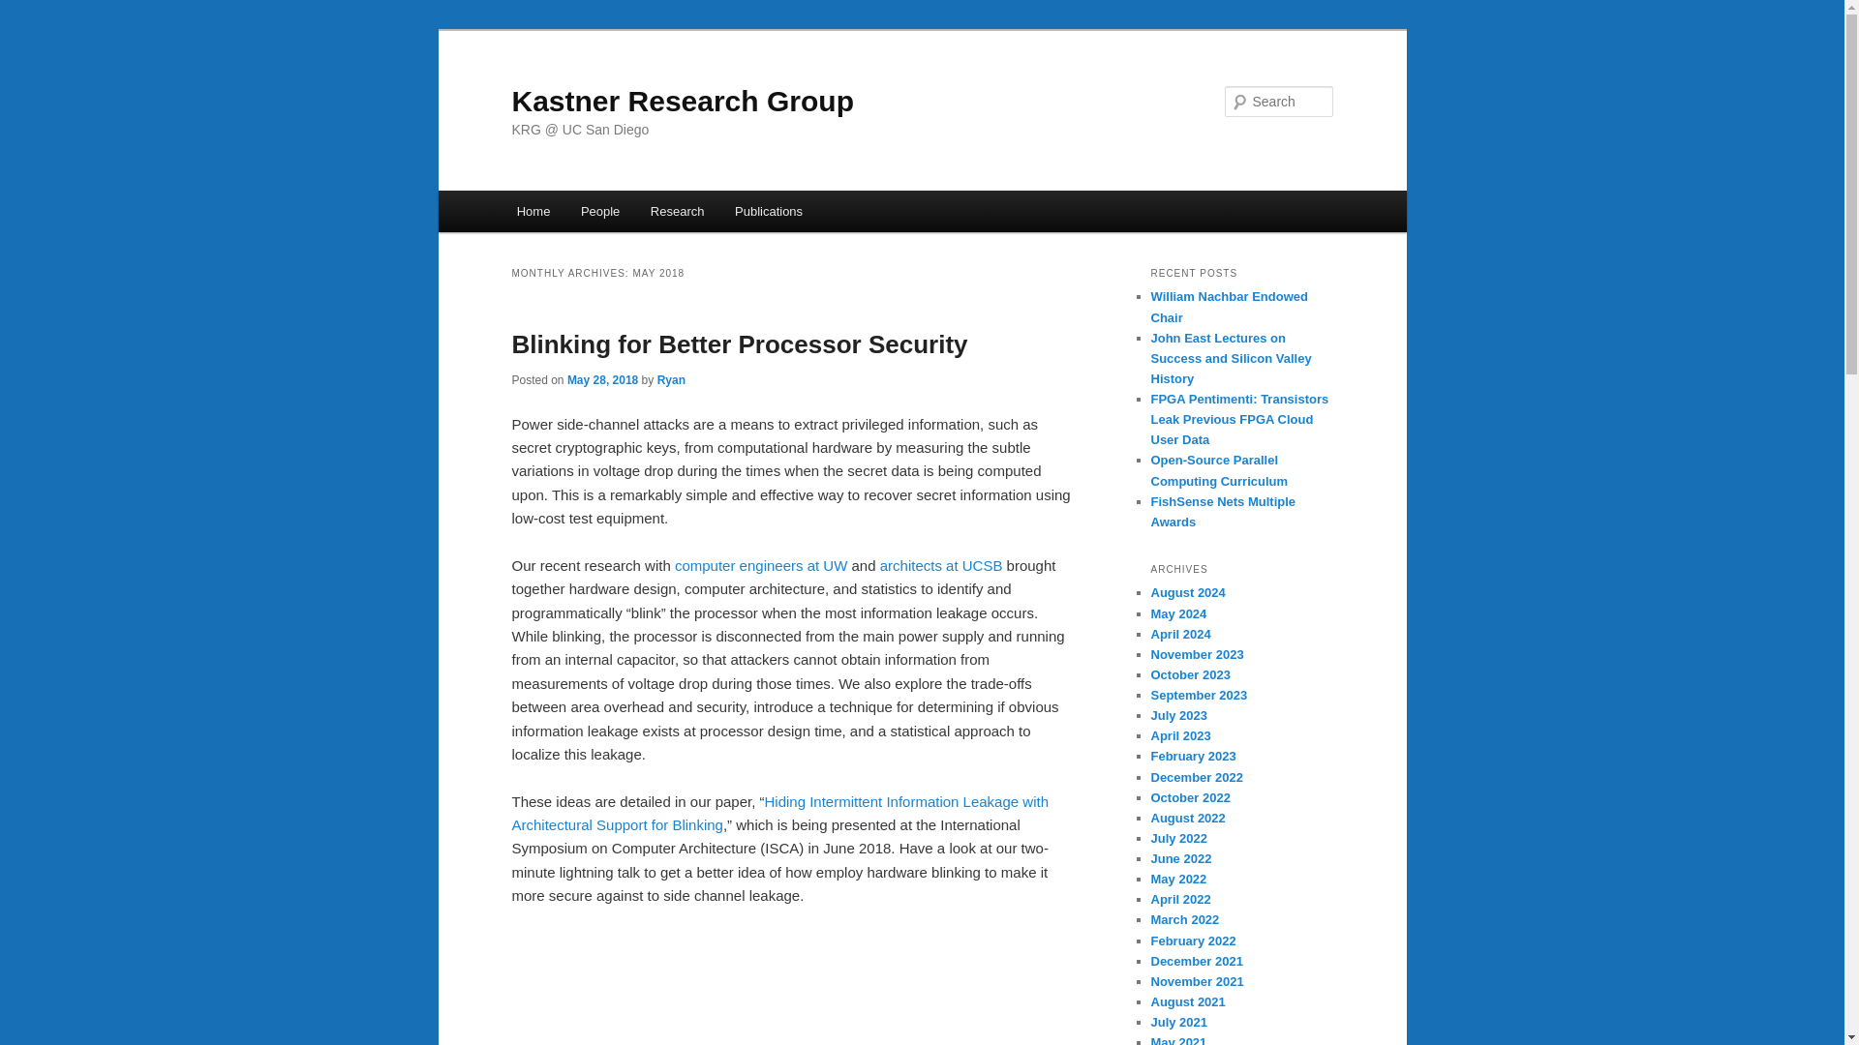 The width and height of the screenshot is (1859, 1045). What do you see at coordinates (600, 211) in the screenshot?
I see `People` at bounding box center [600, 211].